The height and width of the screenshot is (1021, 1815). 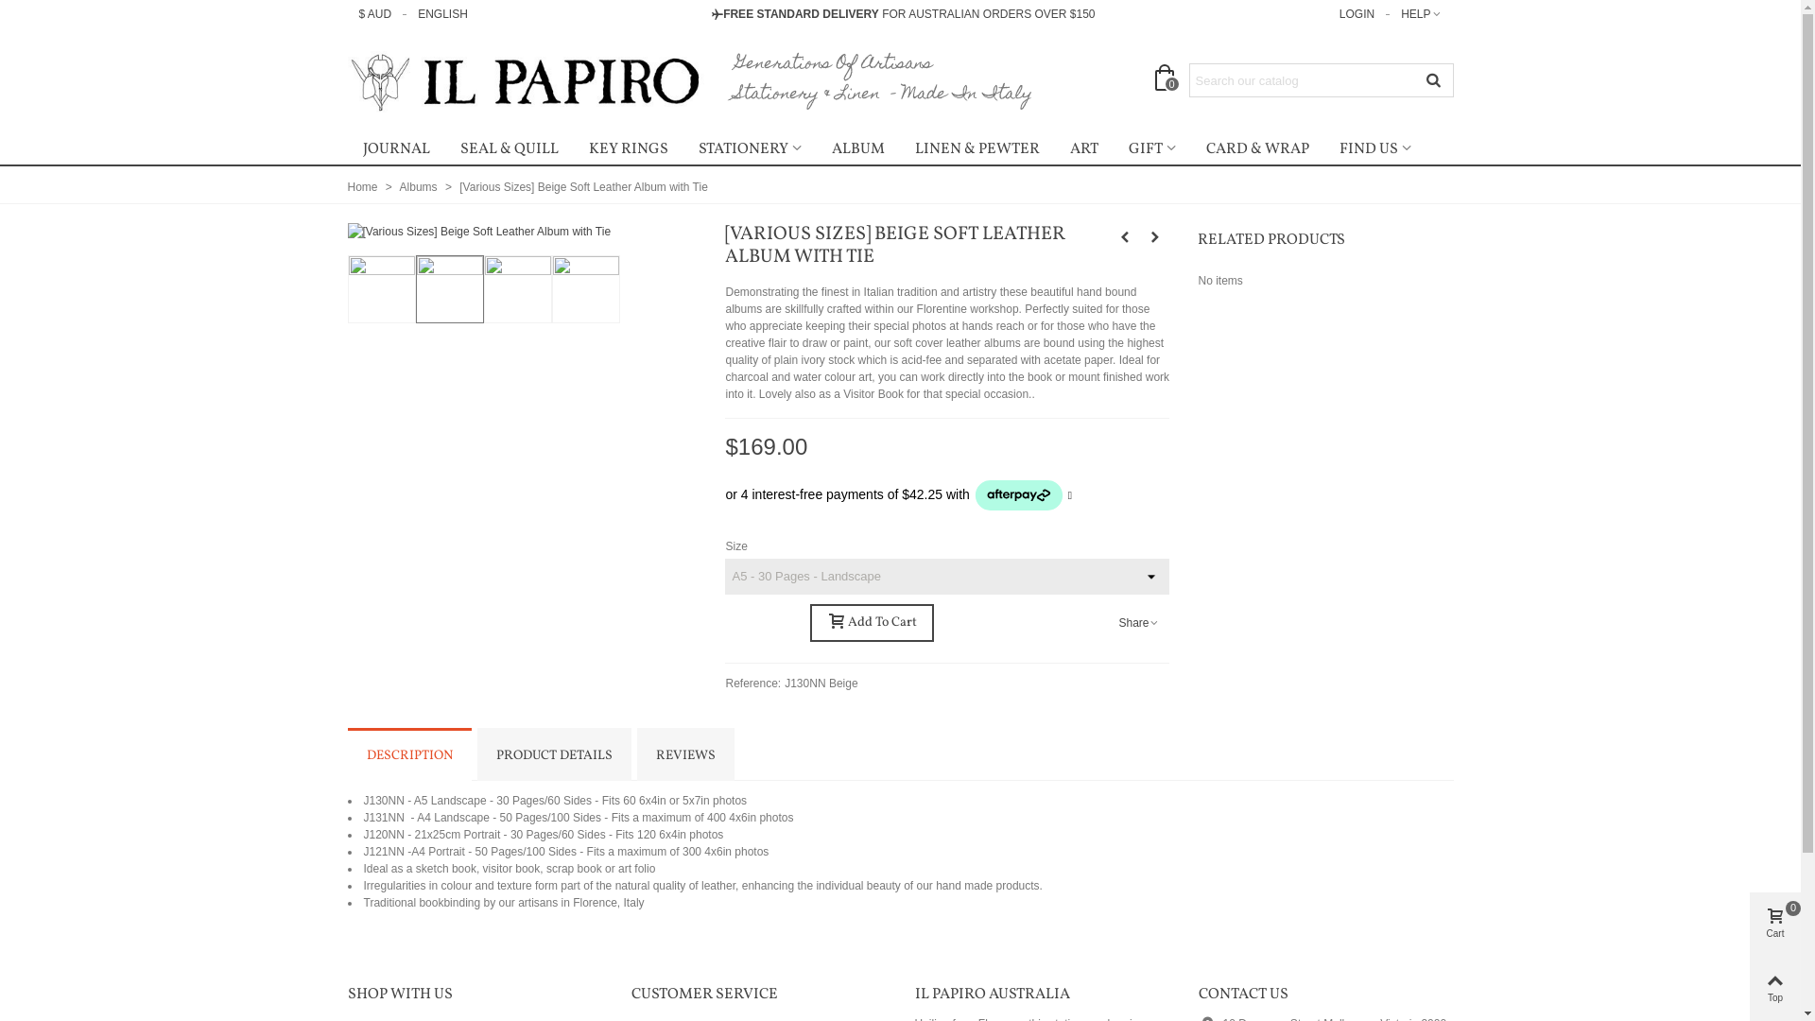 I want to click on PRODUCT DETAILS, so click(x=554, y=754).